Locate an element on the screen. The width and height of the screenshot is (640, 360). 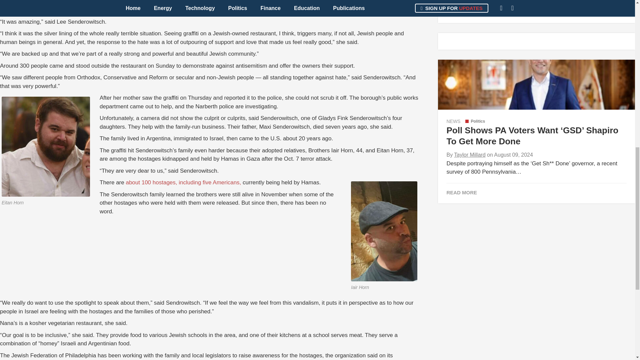
READ MORE is located at coordinates (536, 12).